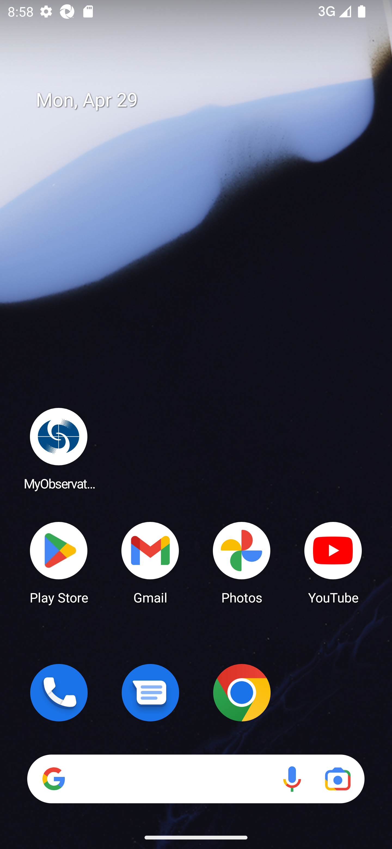 Image resolution: width=392 pixels, height=849 pixels. I want to click on Photos, so click(242, 562).